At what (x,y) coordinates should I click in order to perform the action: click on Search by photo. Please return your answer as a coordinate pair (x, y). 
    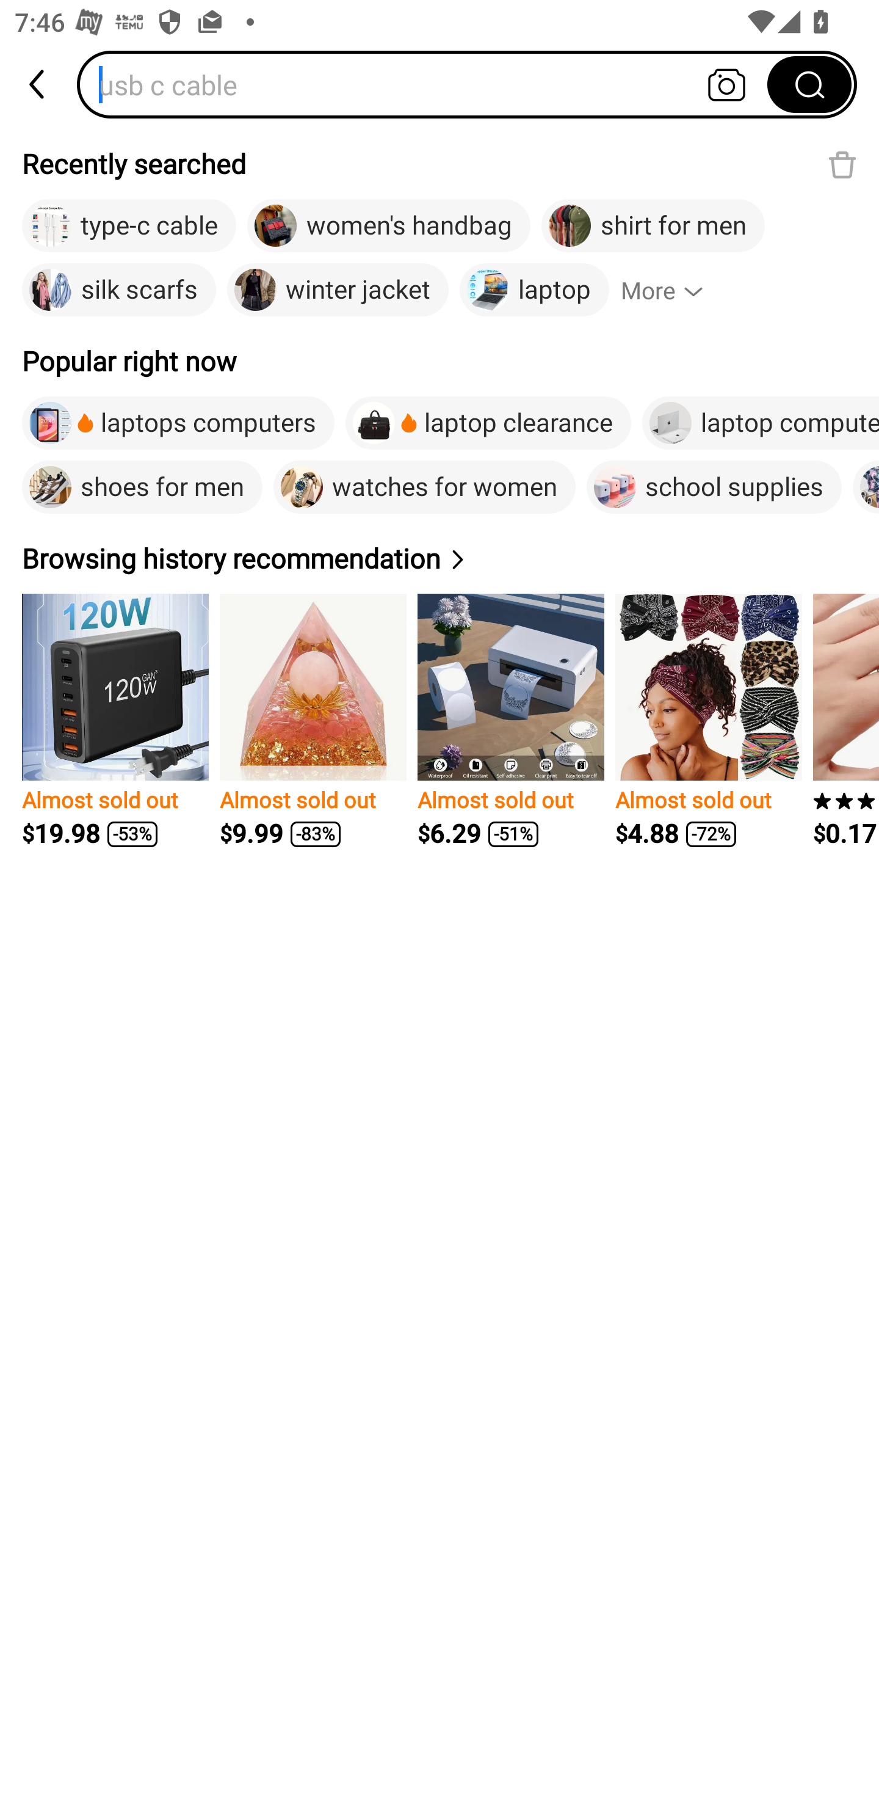
    Looking at the image, I should click on (726, 84).